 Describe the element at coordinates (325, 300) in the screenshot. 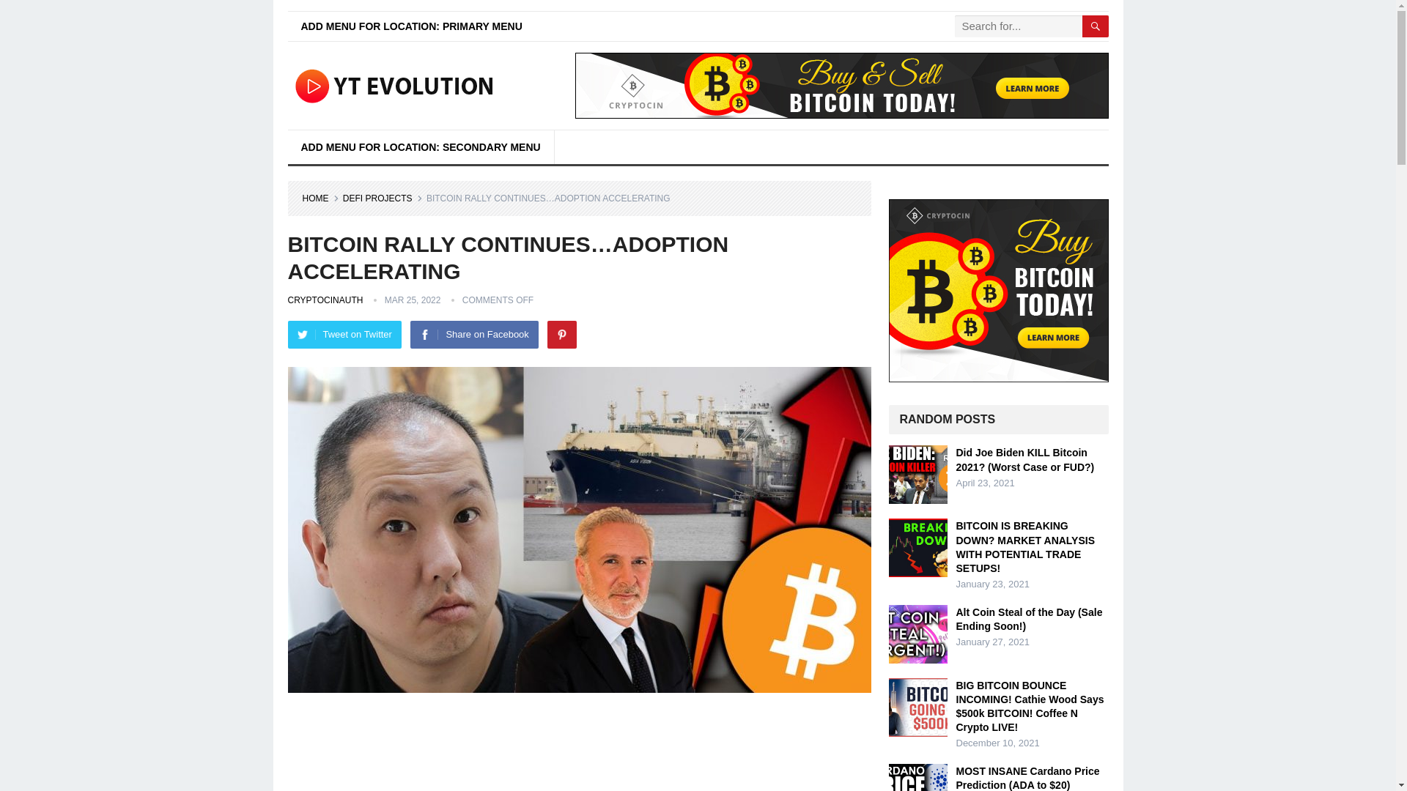

I see `CRYPTOCINAUTH` at that location.